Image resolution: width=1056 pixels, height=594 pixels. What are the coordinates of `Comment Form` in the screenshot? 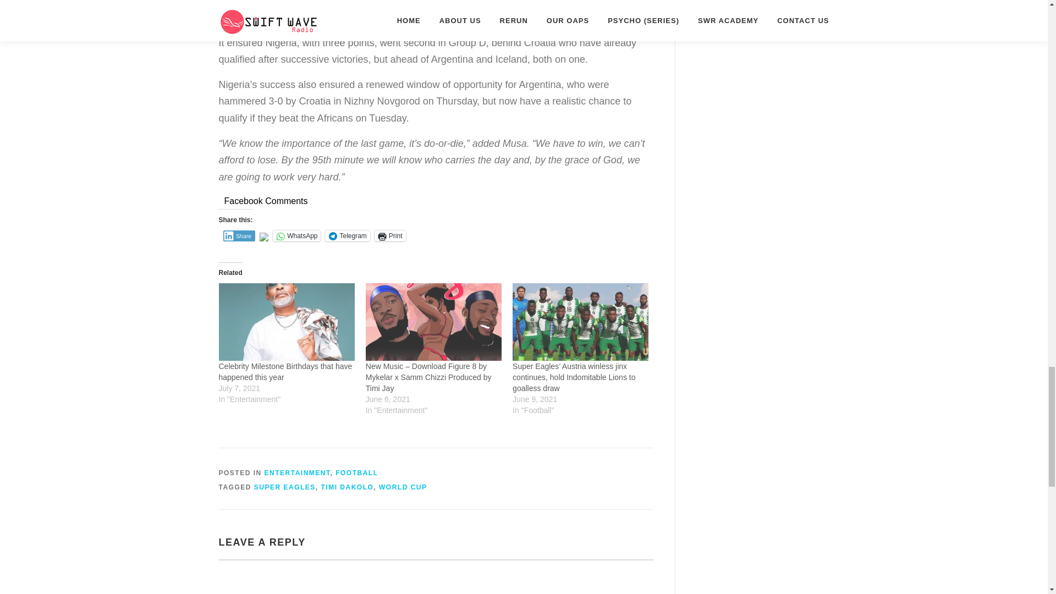 It's located at (436, 576).